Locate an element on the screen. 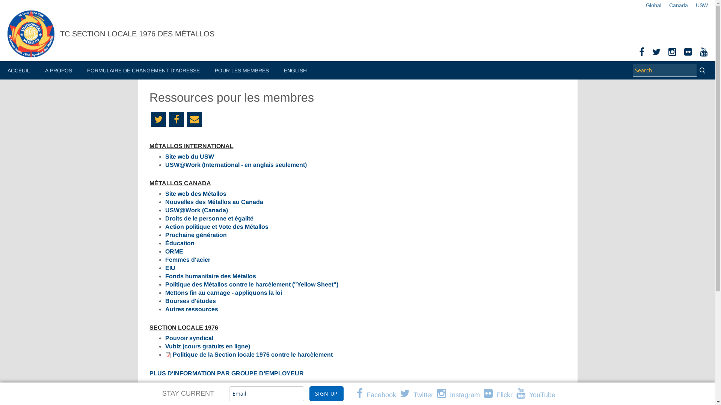 The height and width of the screenshot is (405, 721). POUR LES MEMBRES is located at coordinates (242, 71).